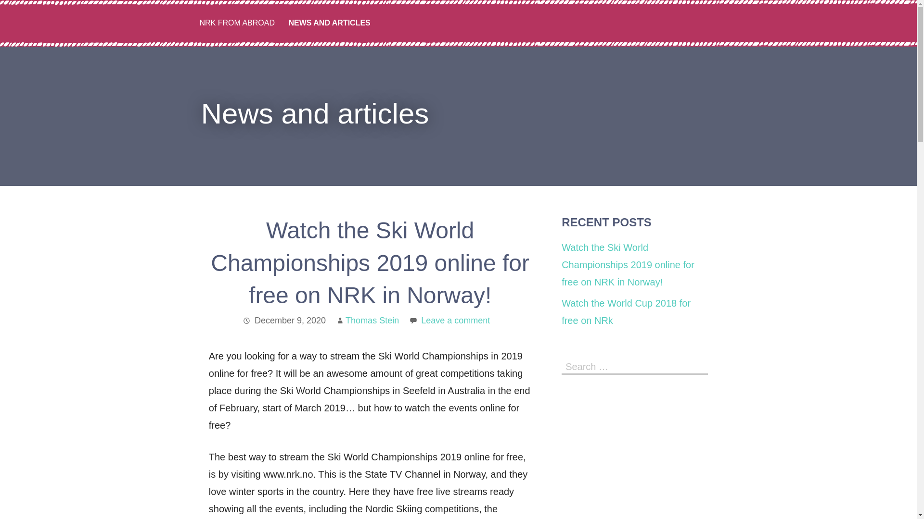 The image size is (924, 519). I want to click on Posts by Thomas Stein, so click(372, 320).